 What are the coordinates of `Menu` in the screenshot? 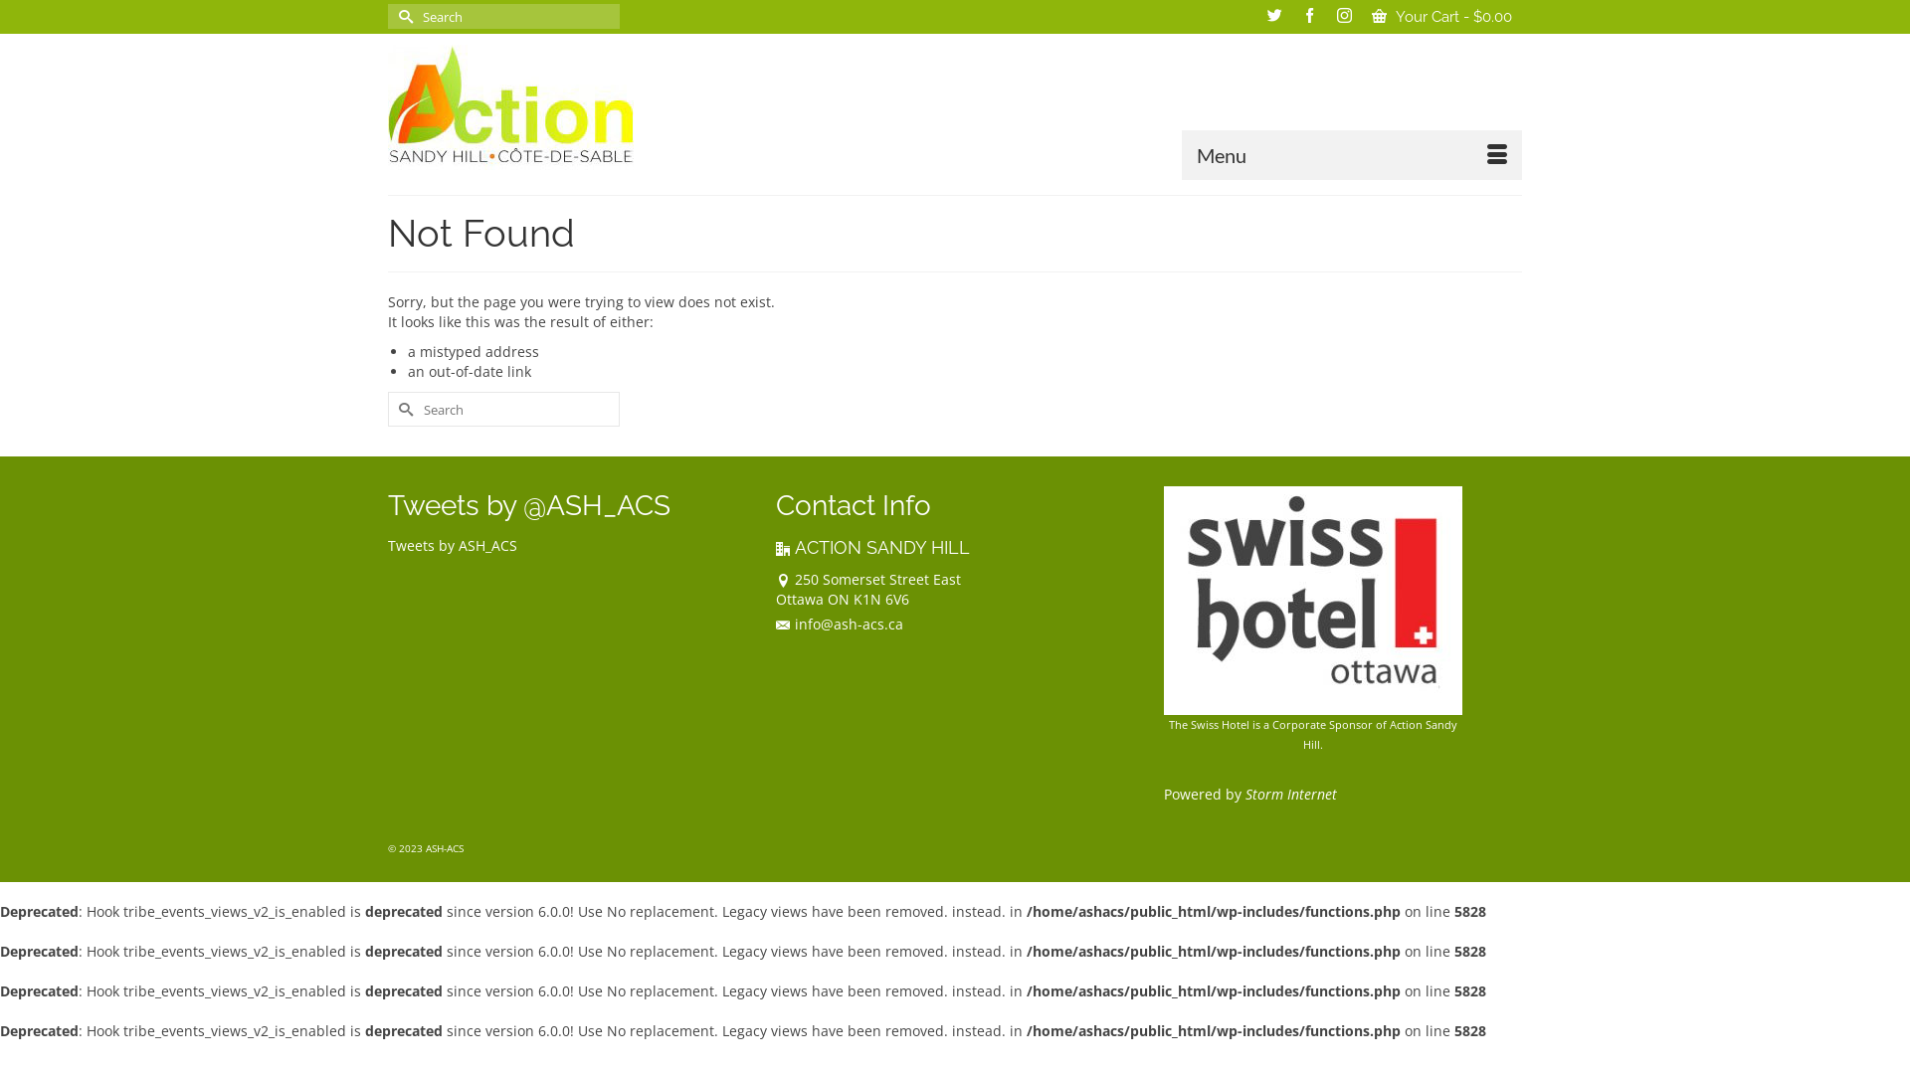 It's located at (1352, 155).